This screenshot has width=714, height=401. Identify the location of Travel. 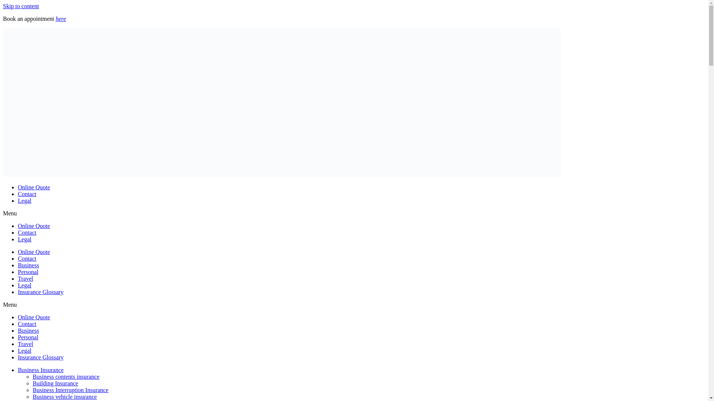
(25, 278).